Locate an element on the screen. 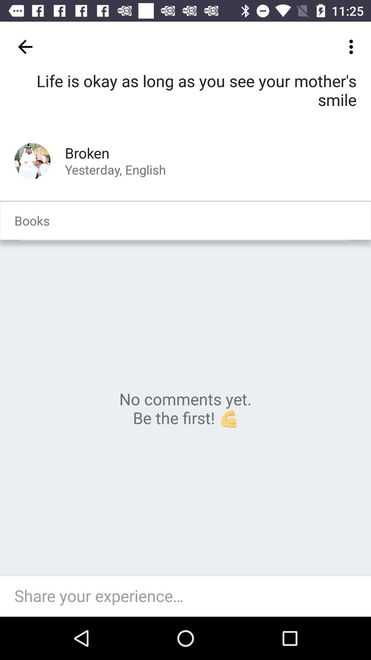  flip to life is okay is located at coordinates (185, 100).